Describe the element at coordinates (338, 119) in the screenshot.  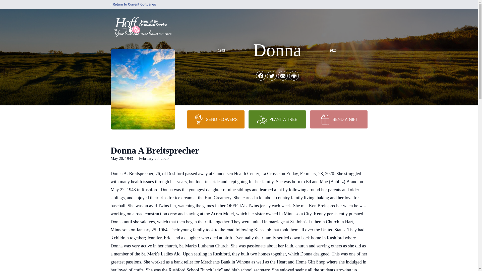
I see `SEND A GIFT` at that location.